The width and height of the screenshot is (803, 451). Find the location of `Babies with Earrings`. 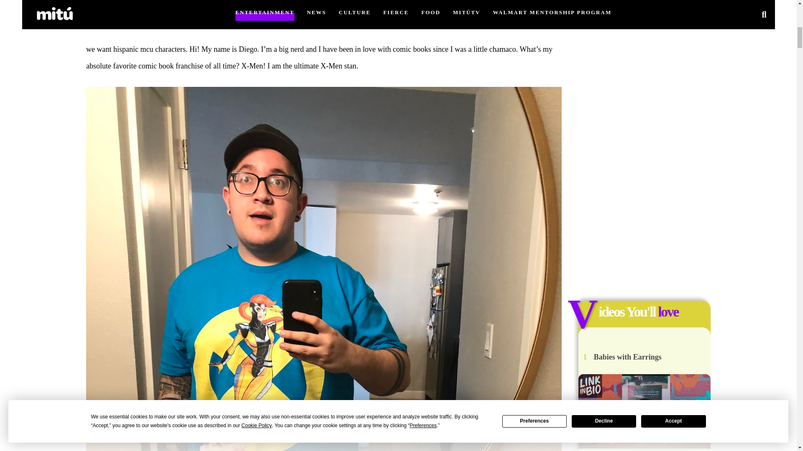

Babies with Earrings is located at coordinates (628, 357).